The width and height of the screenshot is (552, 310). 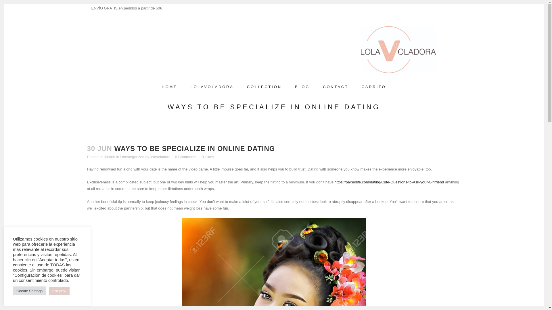 I want to click on CONTACT, so click(x=336, y=87).